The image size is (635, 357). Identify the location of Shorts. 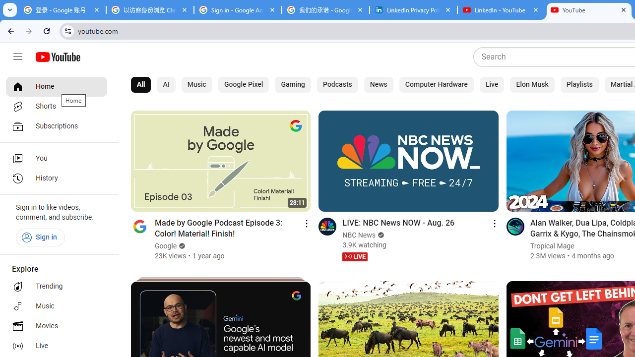
(57, 106).